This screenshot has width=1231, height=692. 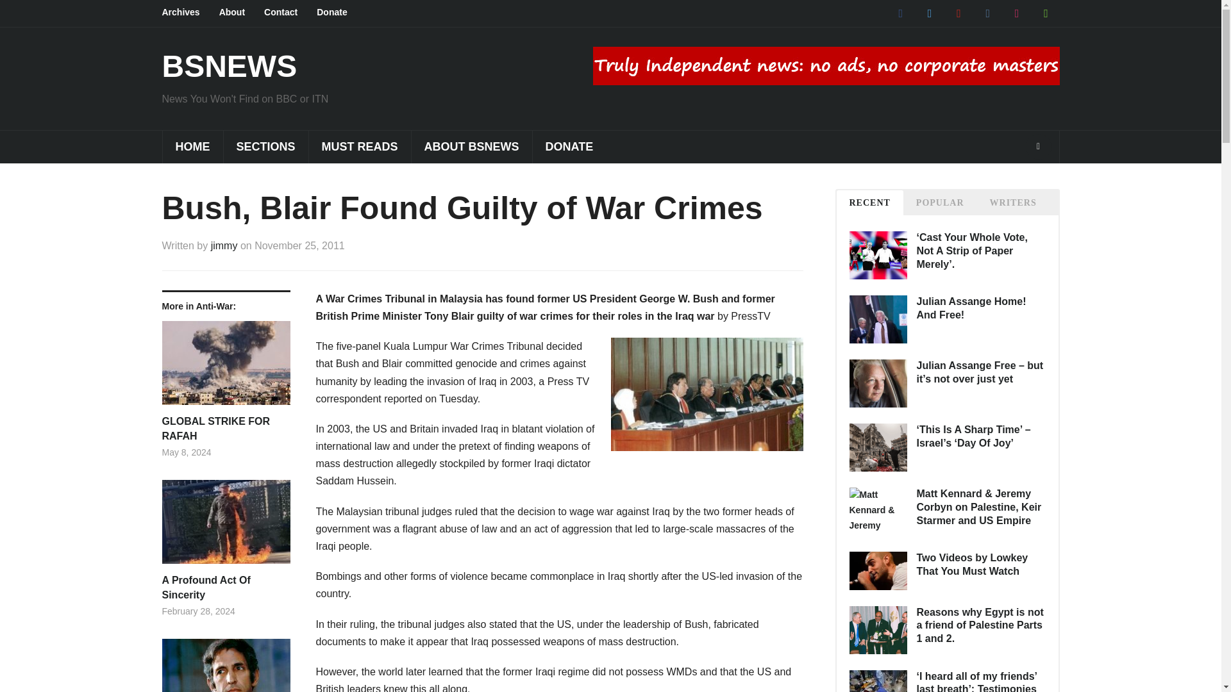 I want to click on Permalink to GLOBAL STRIKE FOR RAFAH, so click(x=225, y=429).